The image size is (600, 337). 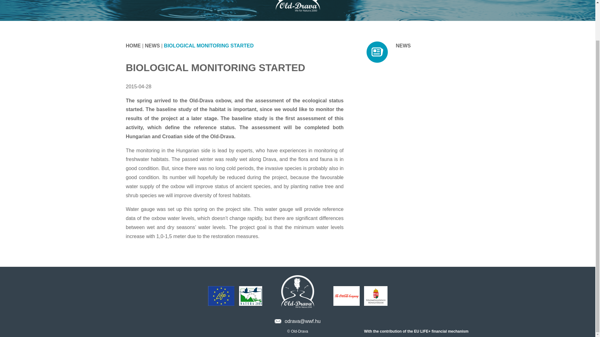 I want to click on NEWS, so click(x=152, y=46).